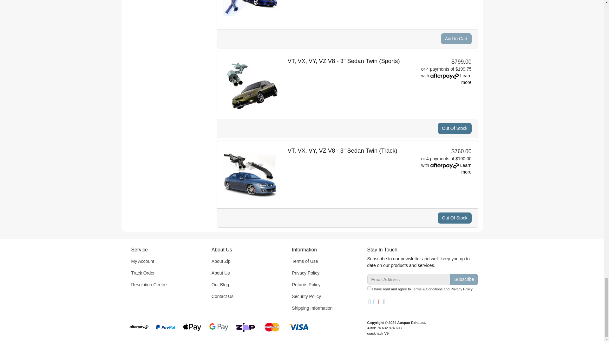  What do you see at coordinates (369, 288) in the screenshot?
I see `y` at bounding box center [369, 288].